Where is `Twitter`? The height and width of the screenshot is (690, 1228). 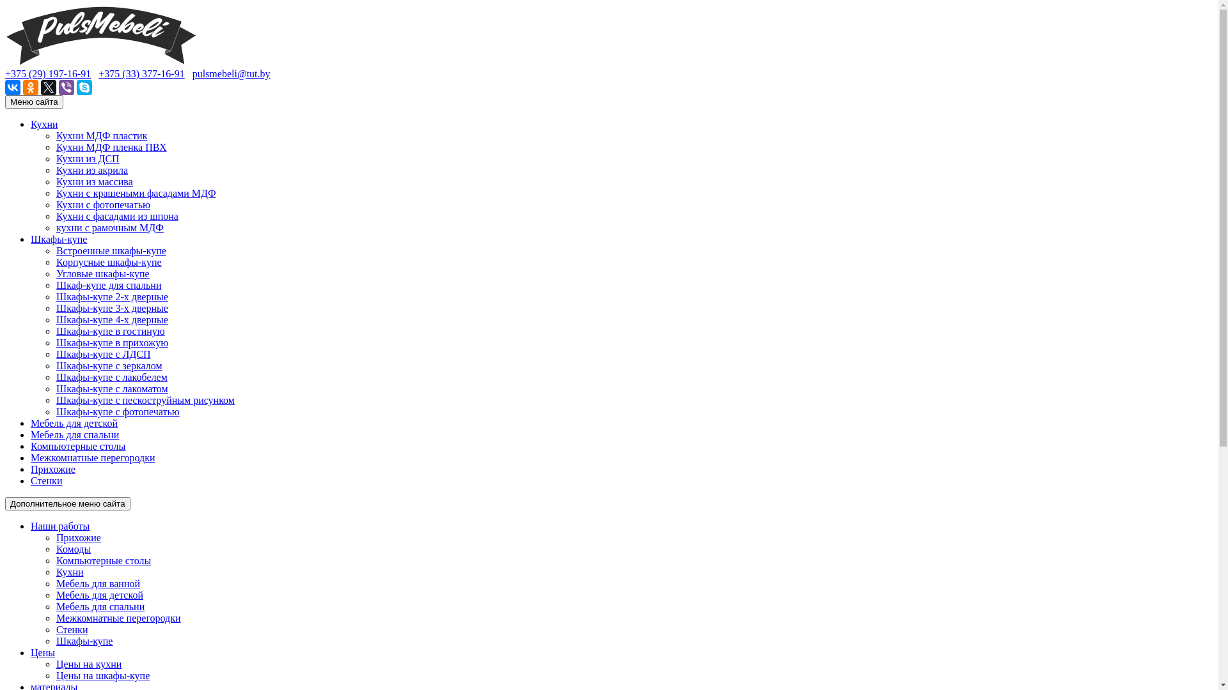 Twitter is located at coordinates (49, 88).